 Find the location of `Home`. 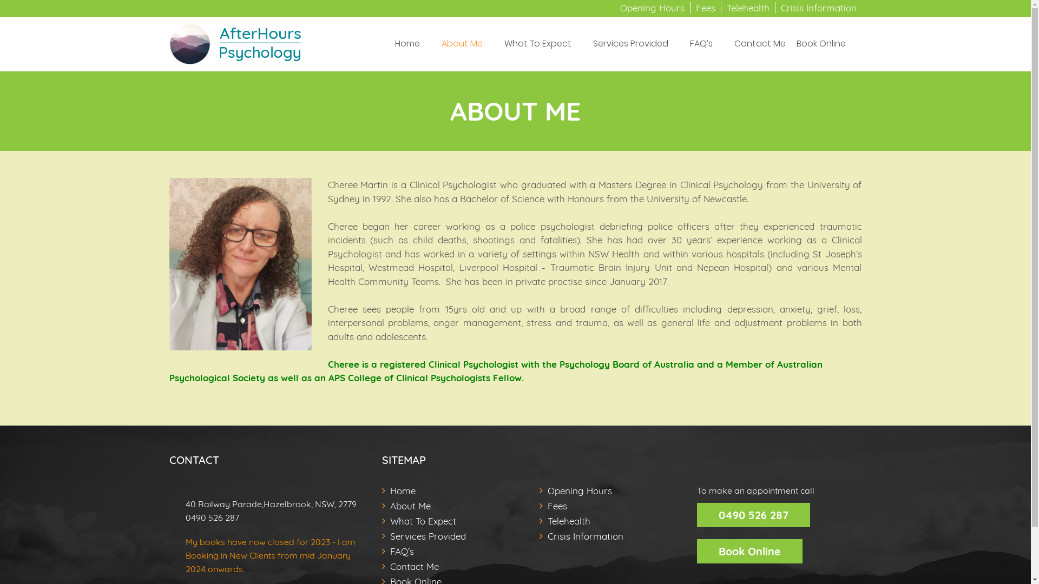

Home is located at coordinates (403, 492).